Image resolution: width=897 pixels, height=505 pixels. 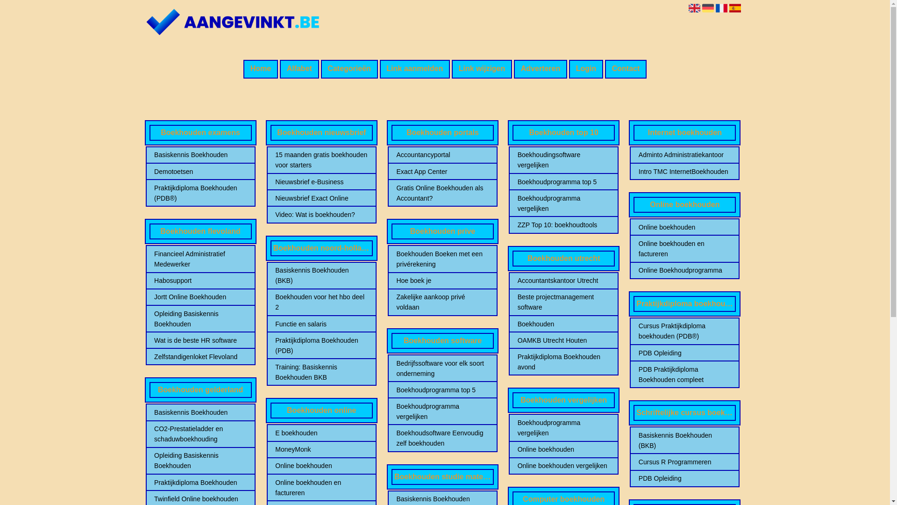 I want to click on Zelfstandigenloket Flevoland, so click(x=200, y=357).